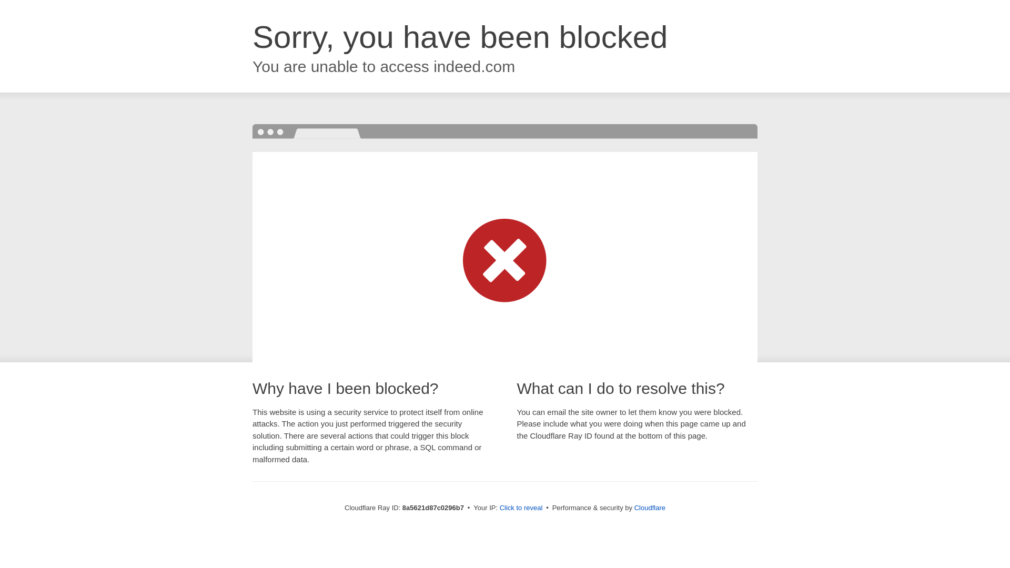 This screenshot has height=568, width=1010. What do you see at coordinates (650, 508) in the screenshot?
I see `Cloudflare` at bounding box center [650, 508].